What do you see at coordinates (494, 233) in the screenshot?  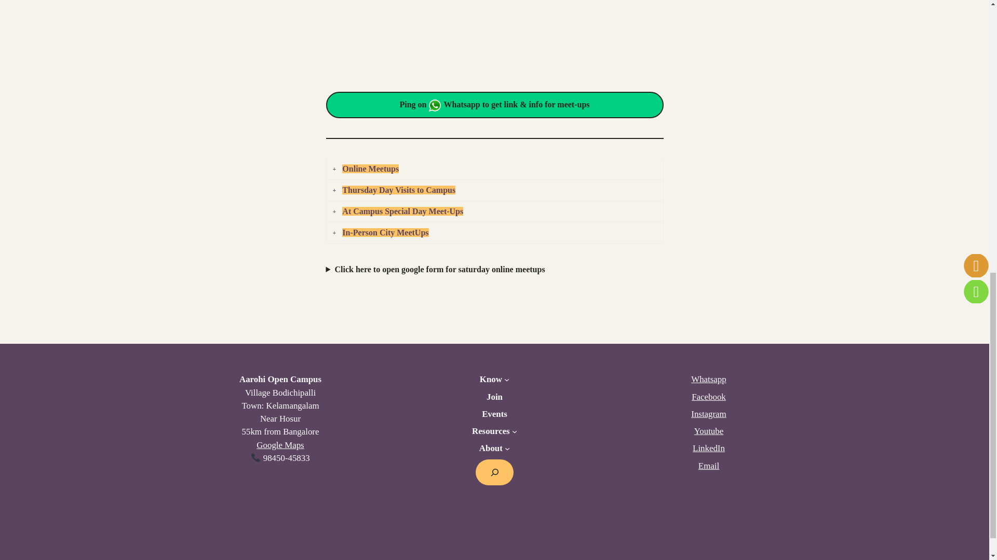 I see `In-Person City MeetUps` at bounding box center [494, 233].